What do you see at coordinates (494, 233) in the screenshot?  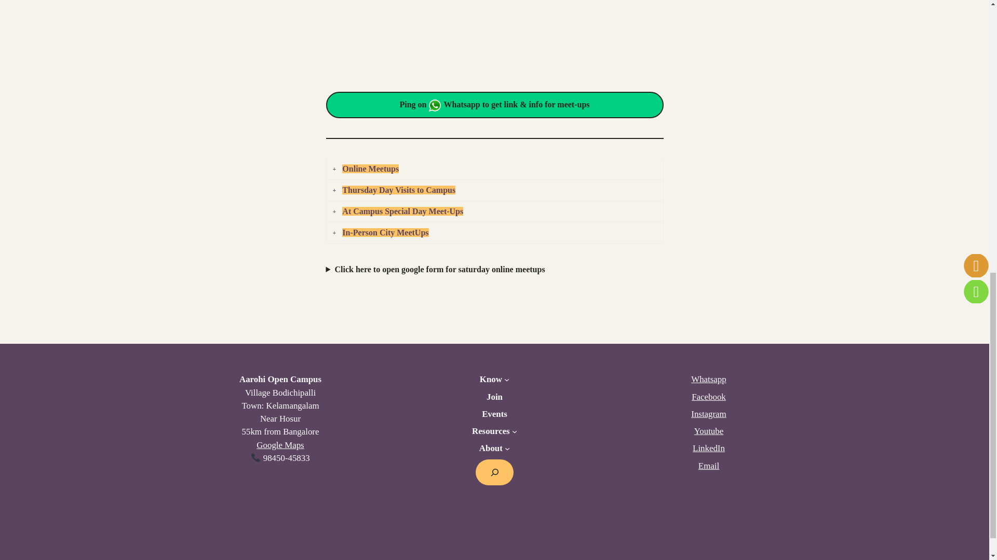 I see `In-Person City MeetUps` at bounding box center [494, 233].